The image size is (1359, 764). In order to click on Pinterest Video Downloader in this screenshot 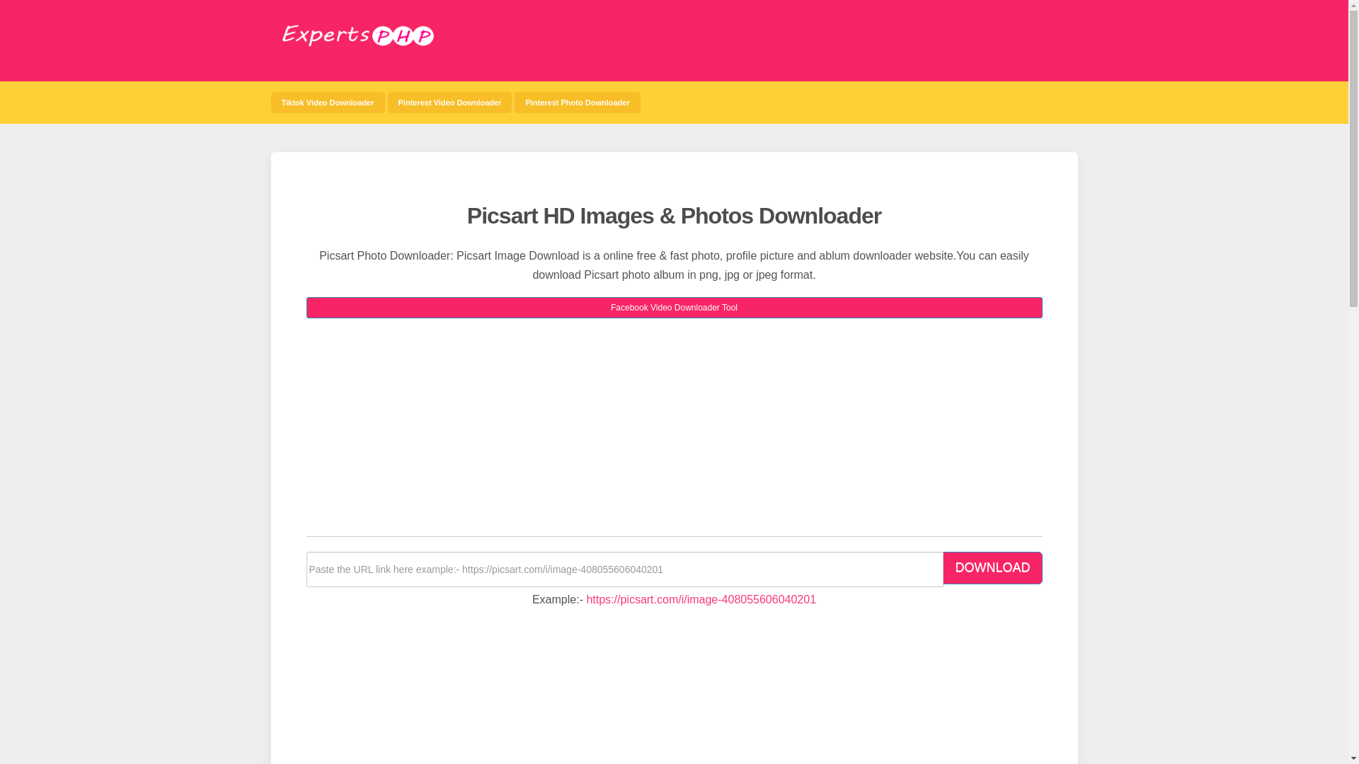, I will do `click(449, 102)`.